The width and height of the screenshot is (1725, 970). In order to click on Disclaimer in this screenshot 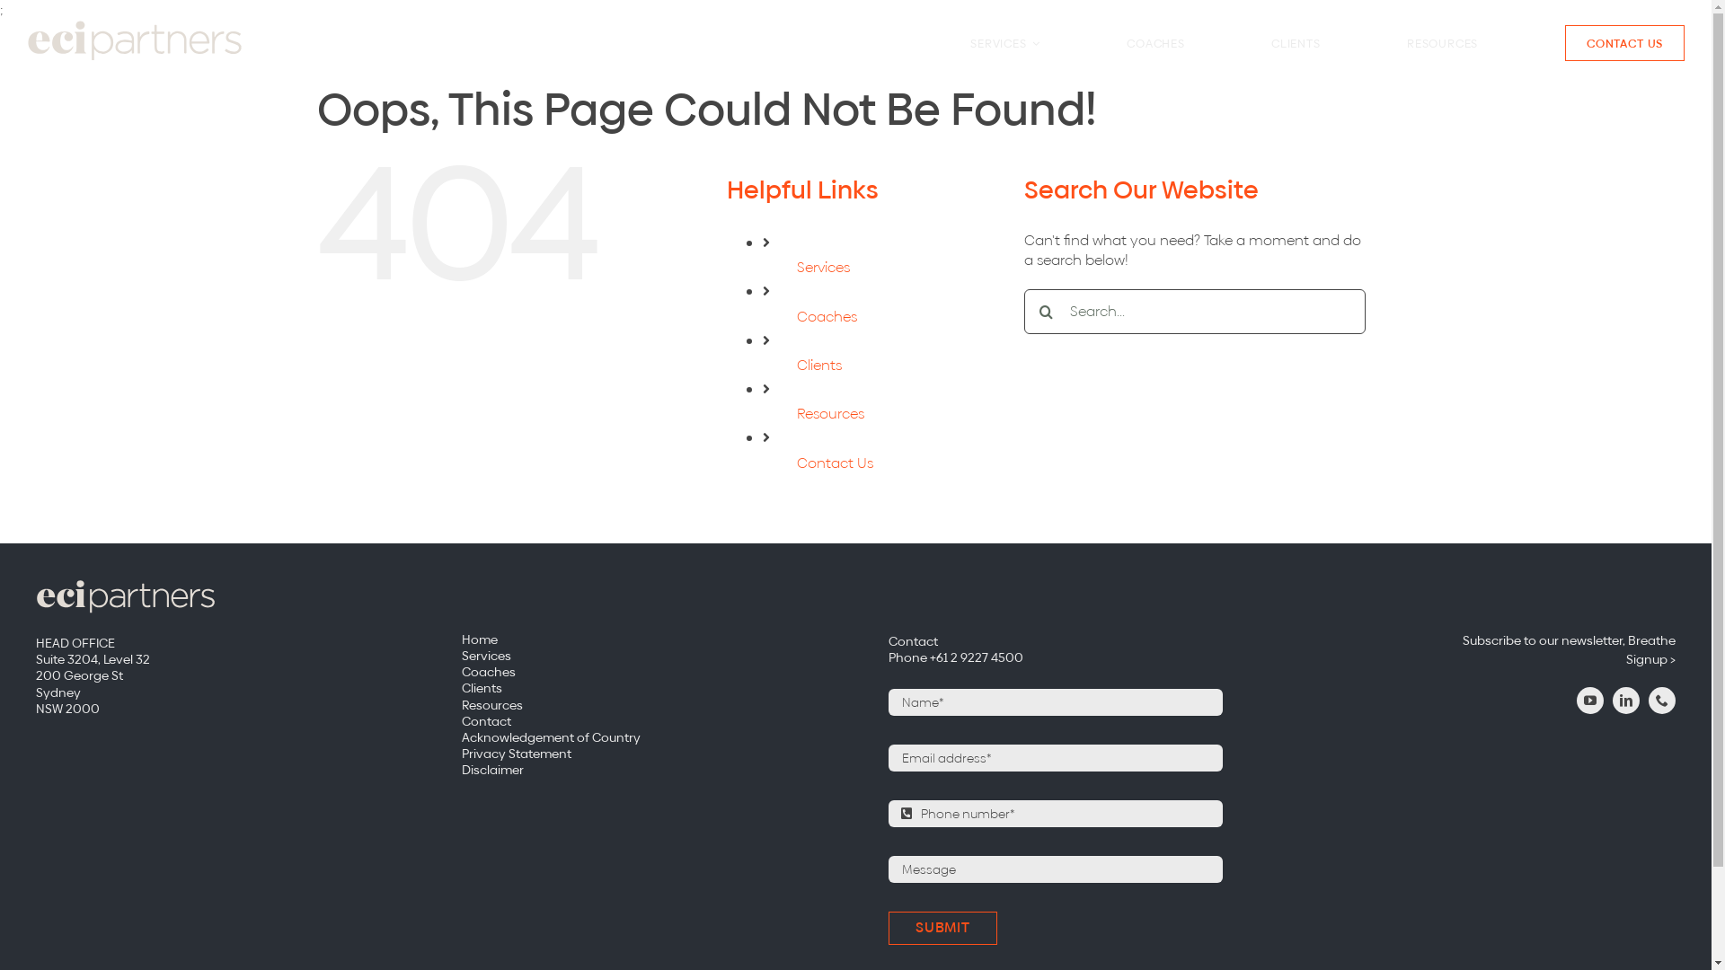, I will do `click(642, 770)`.